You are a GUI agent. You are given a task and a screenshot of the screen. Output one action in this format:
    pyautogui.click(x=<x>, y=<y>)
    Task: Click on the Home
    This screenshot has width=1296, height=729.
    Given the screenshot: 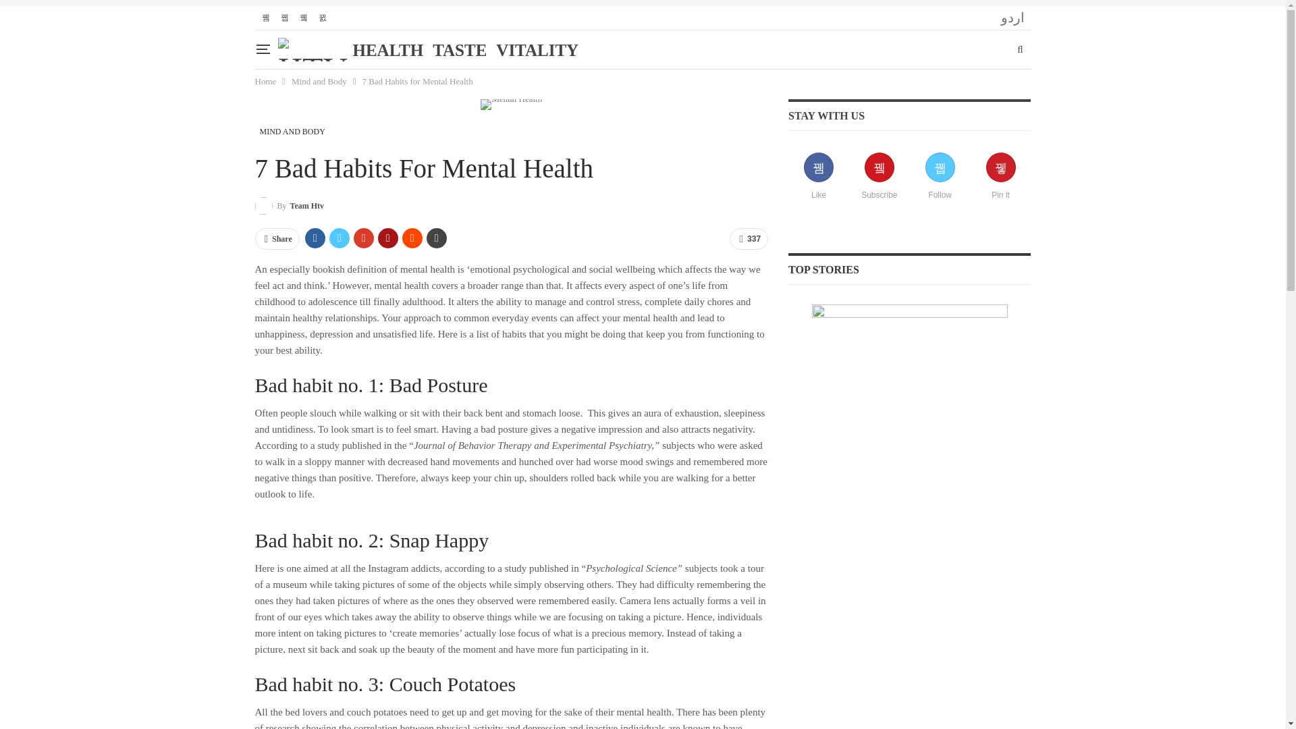 What is the action you would take?
    pyautogui.click(x=266, y=81)
    